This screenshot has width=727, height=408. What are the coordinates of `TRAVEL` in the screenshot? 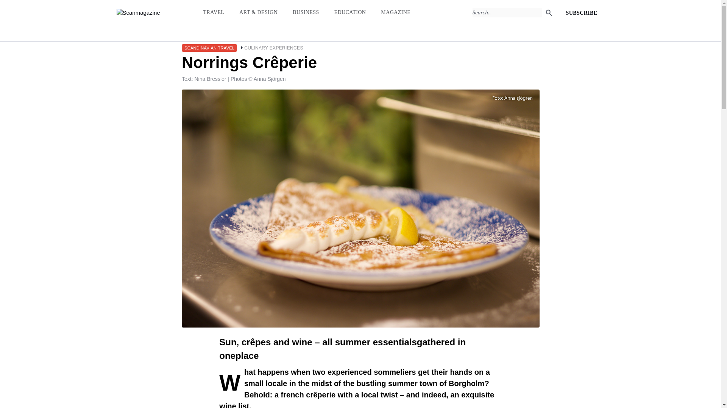 It's located at (213, 12).